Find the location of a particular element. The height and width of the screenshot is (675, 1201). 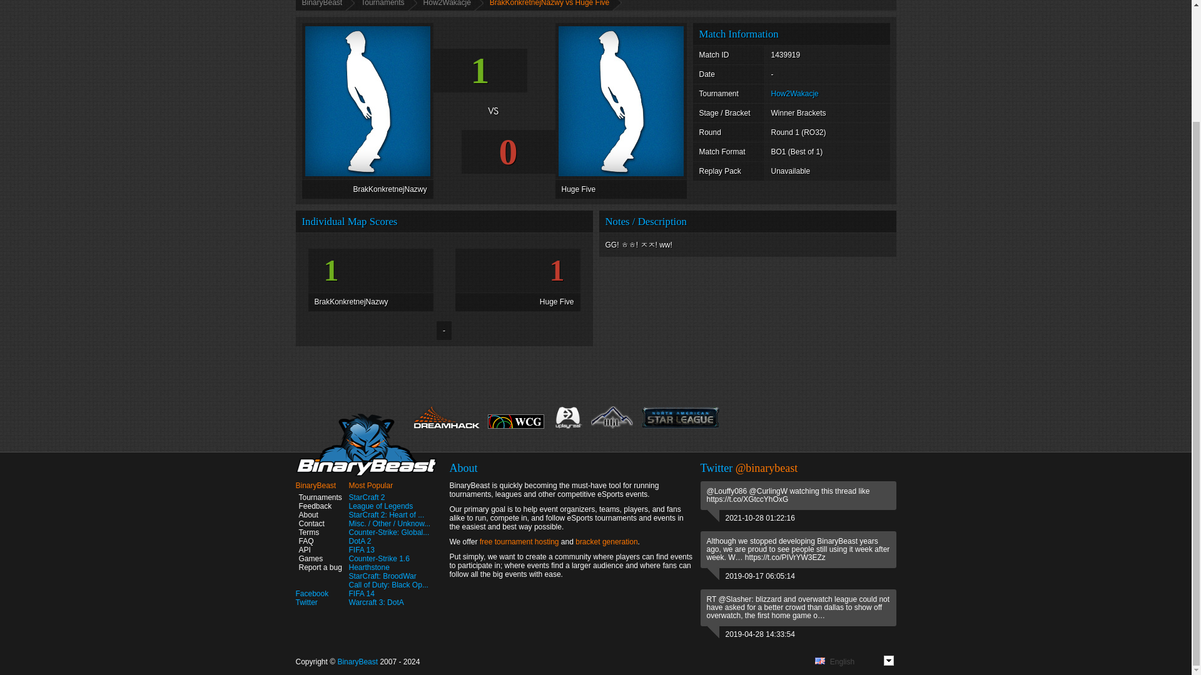

WCG Canada is located at coordinates (515, 427).